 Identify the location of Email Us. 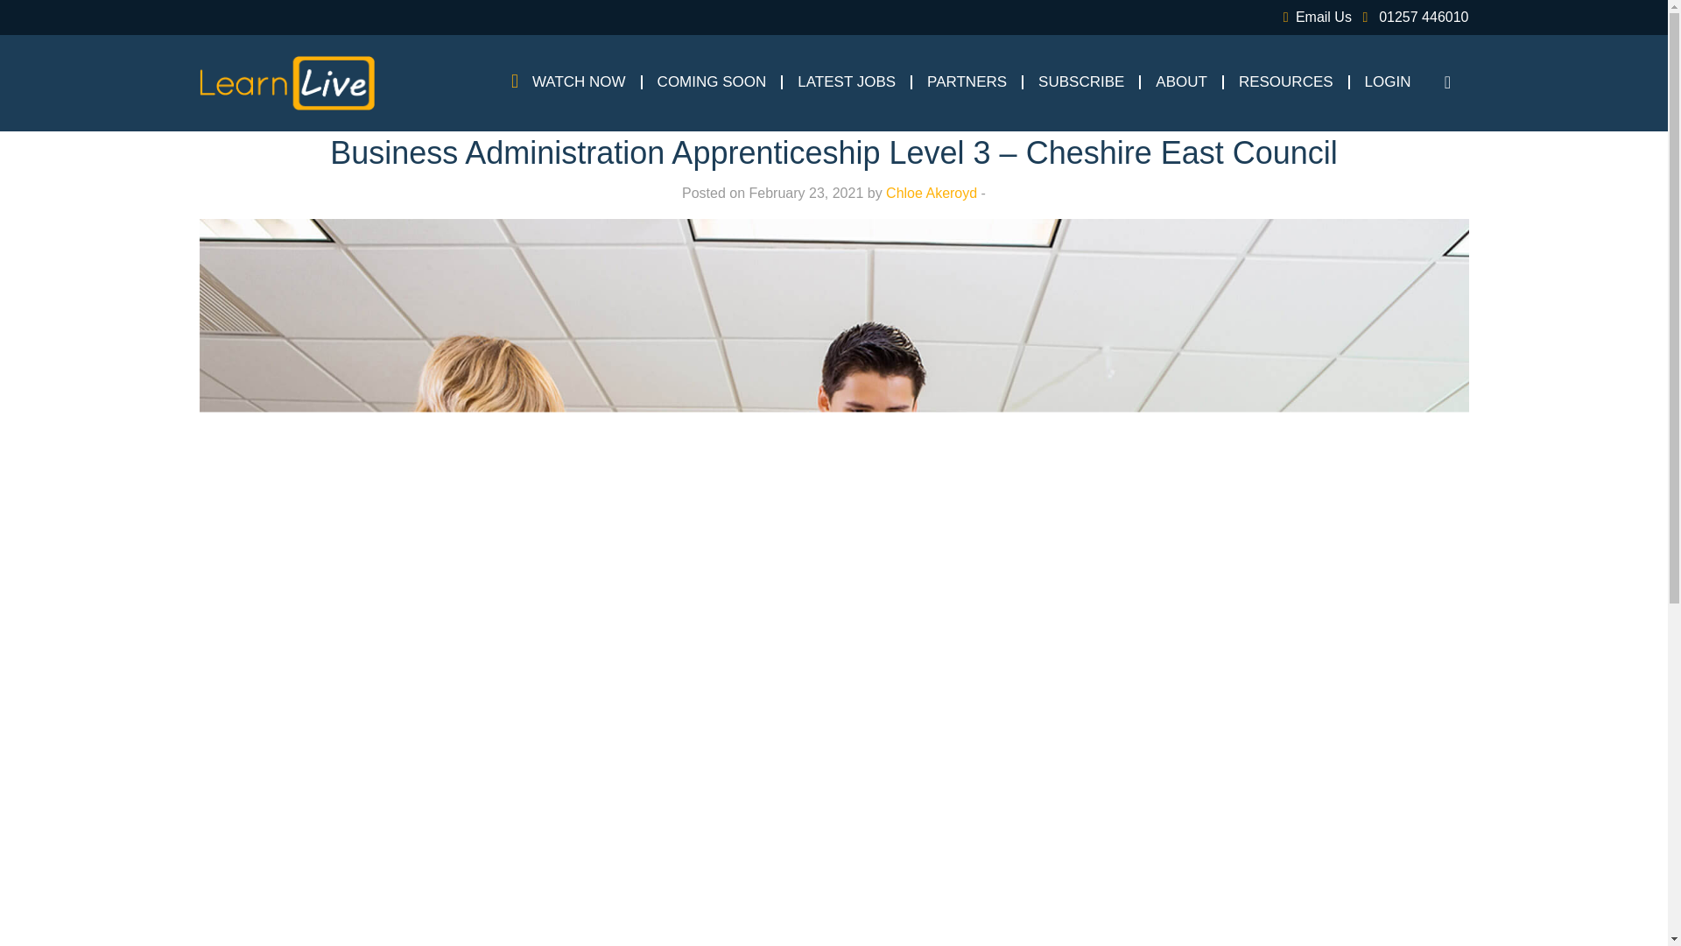
(1313, 17).